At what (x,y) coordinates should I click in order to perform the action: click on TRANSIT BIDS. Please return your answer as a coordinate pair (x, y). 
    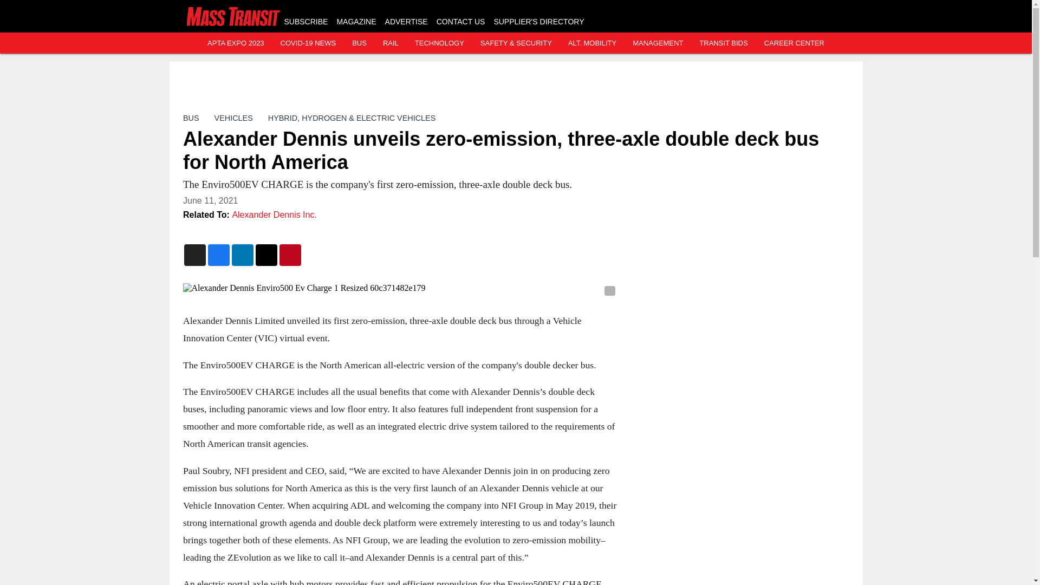
    Looking at the image, I should click on (723, 43).